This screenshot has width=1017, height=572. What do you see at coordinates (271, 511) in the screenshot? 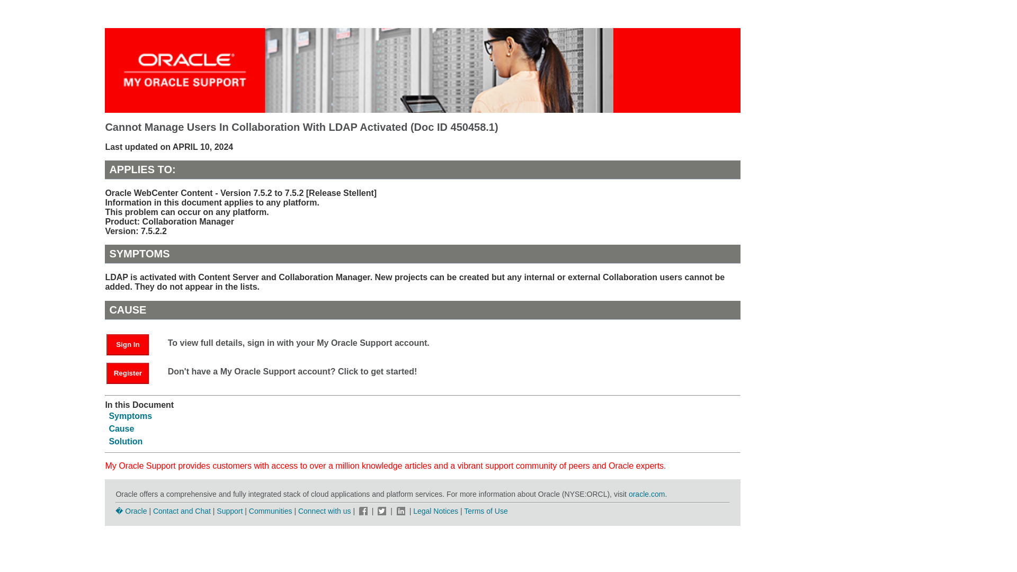
I see `Communities` at bounding box center [271, 511].